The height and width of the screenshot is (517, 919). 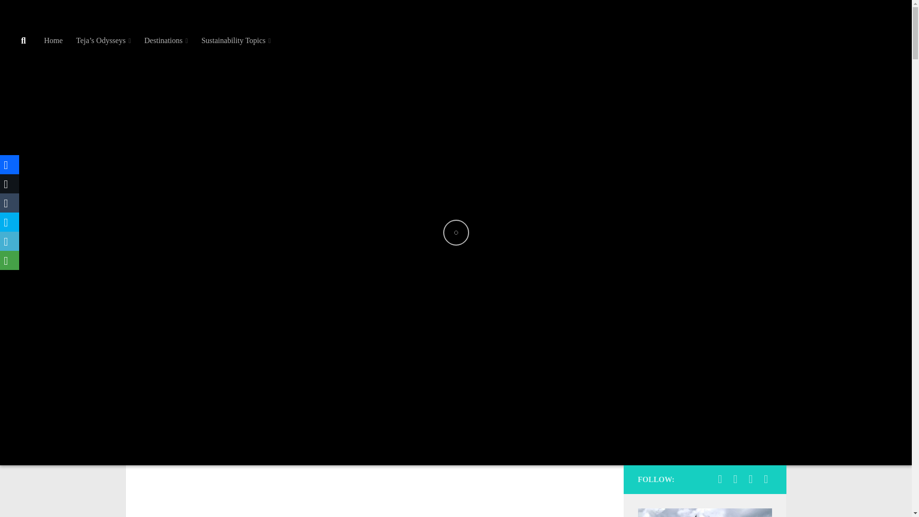 I want to click on Destinations, so click(x=167, y=41).